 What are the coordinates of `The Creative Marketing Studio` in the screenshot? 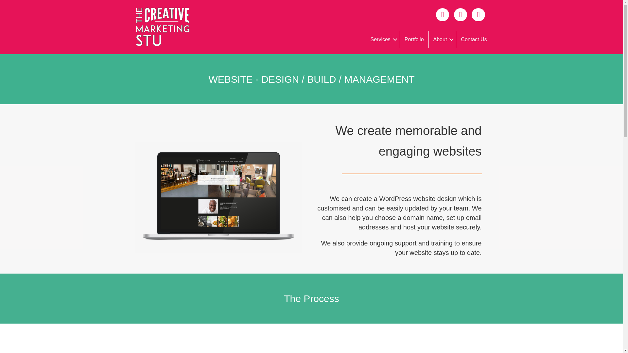 It's located at (162, 27).